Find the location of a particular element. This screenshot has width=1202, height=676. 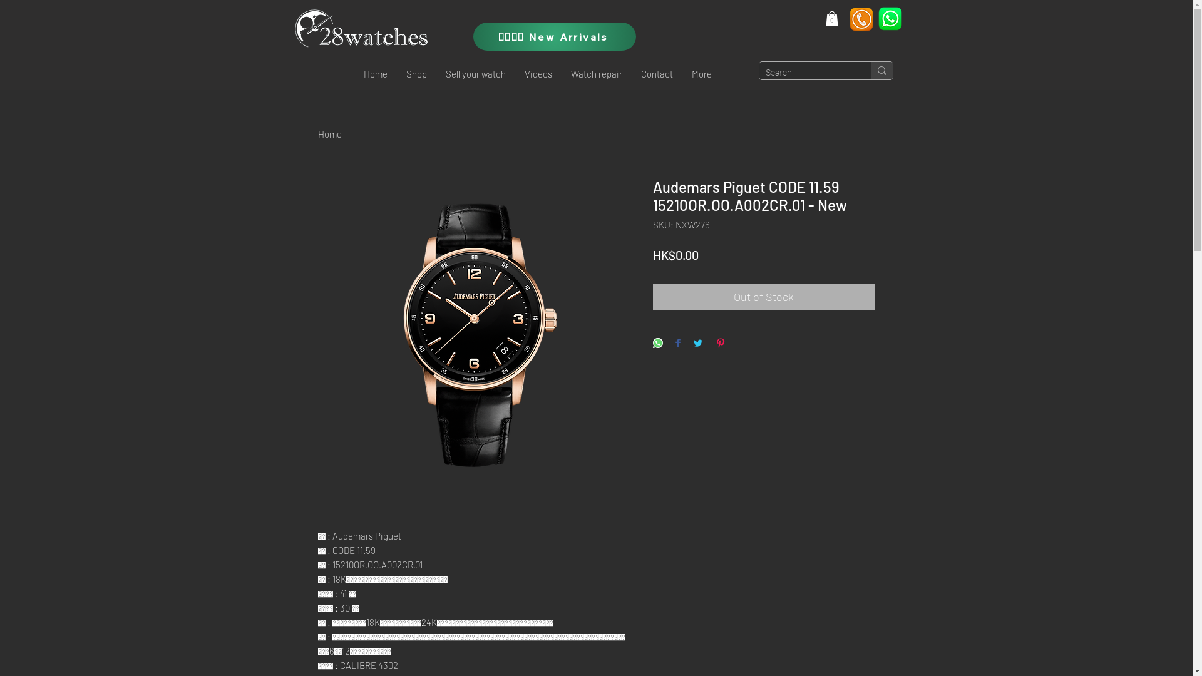

Out of Stock is located at coordinates (764, 297).